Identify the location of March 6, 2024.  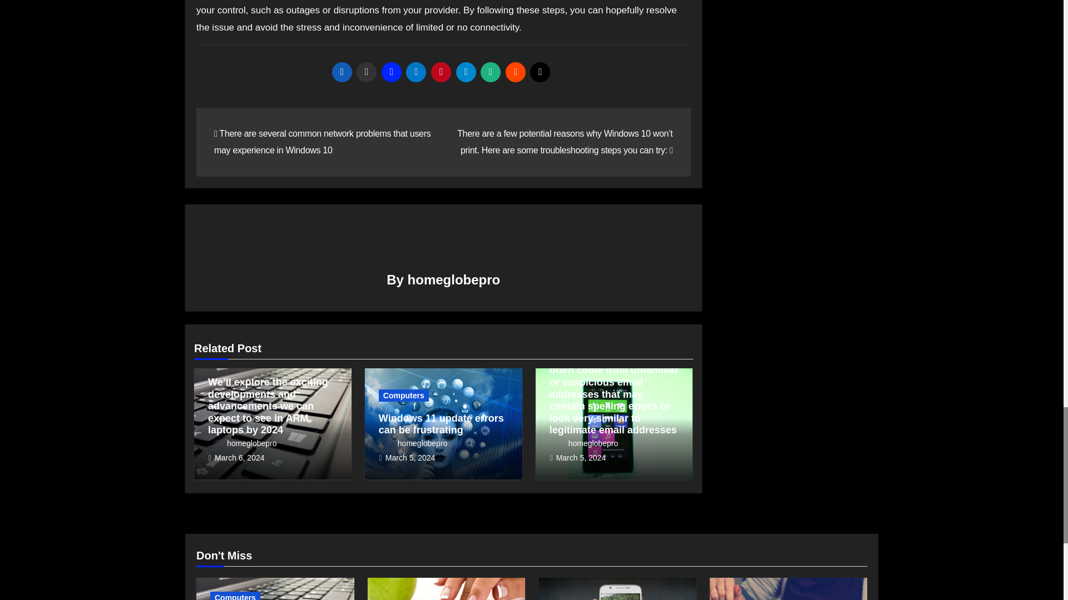
(239, 458).